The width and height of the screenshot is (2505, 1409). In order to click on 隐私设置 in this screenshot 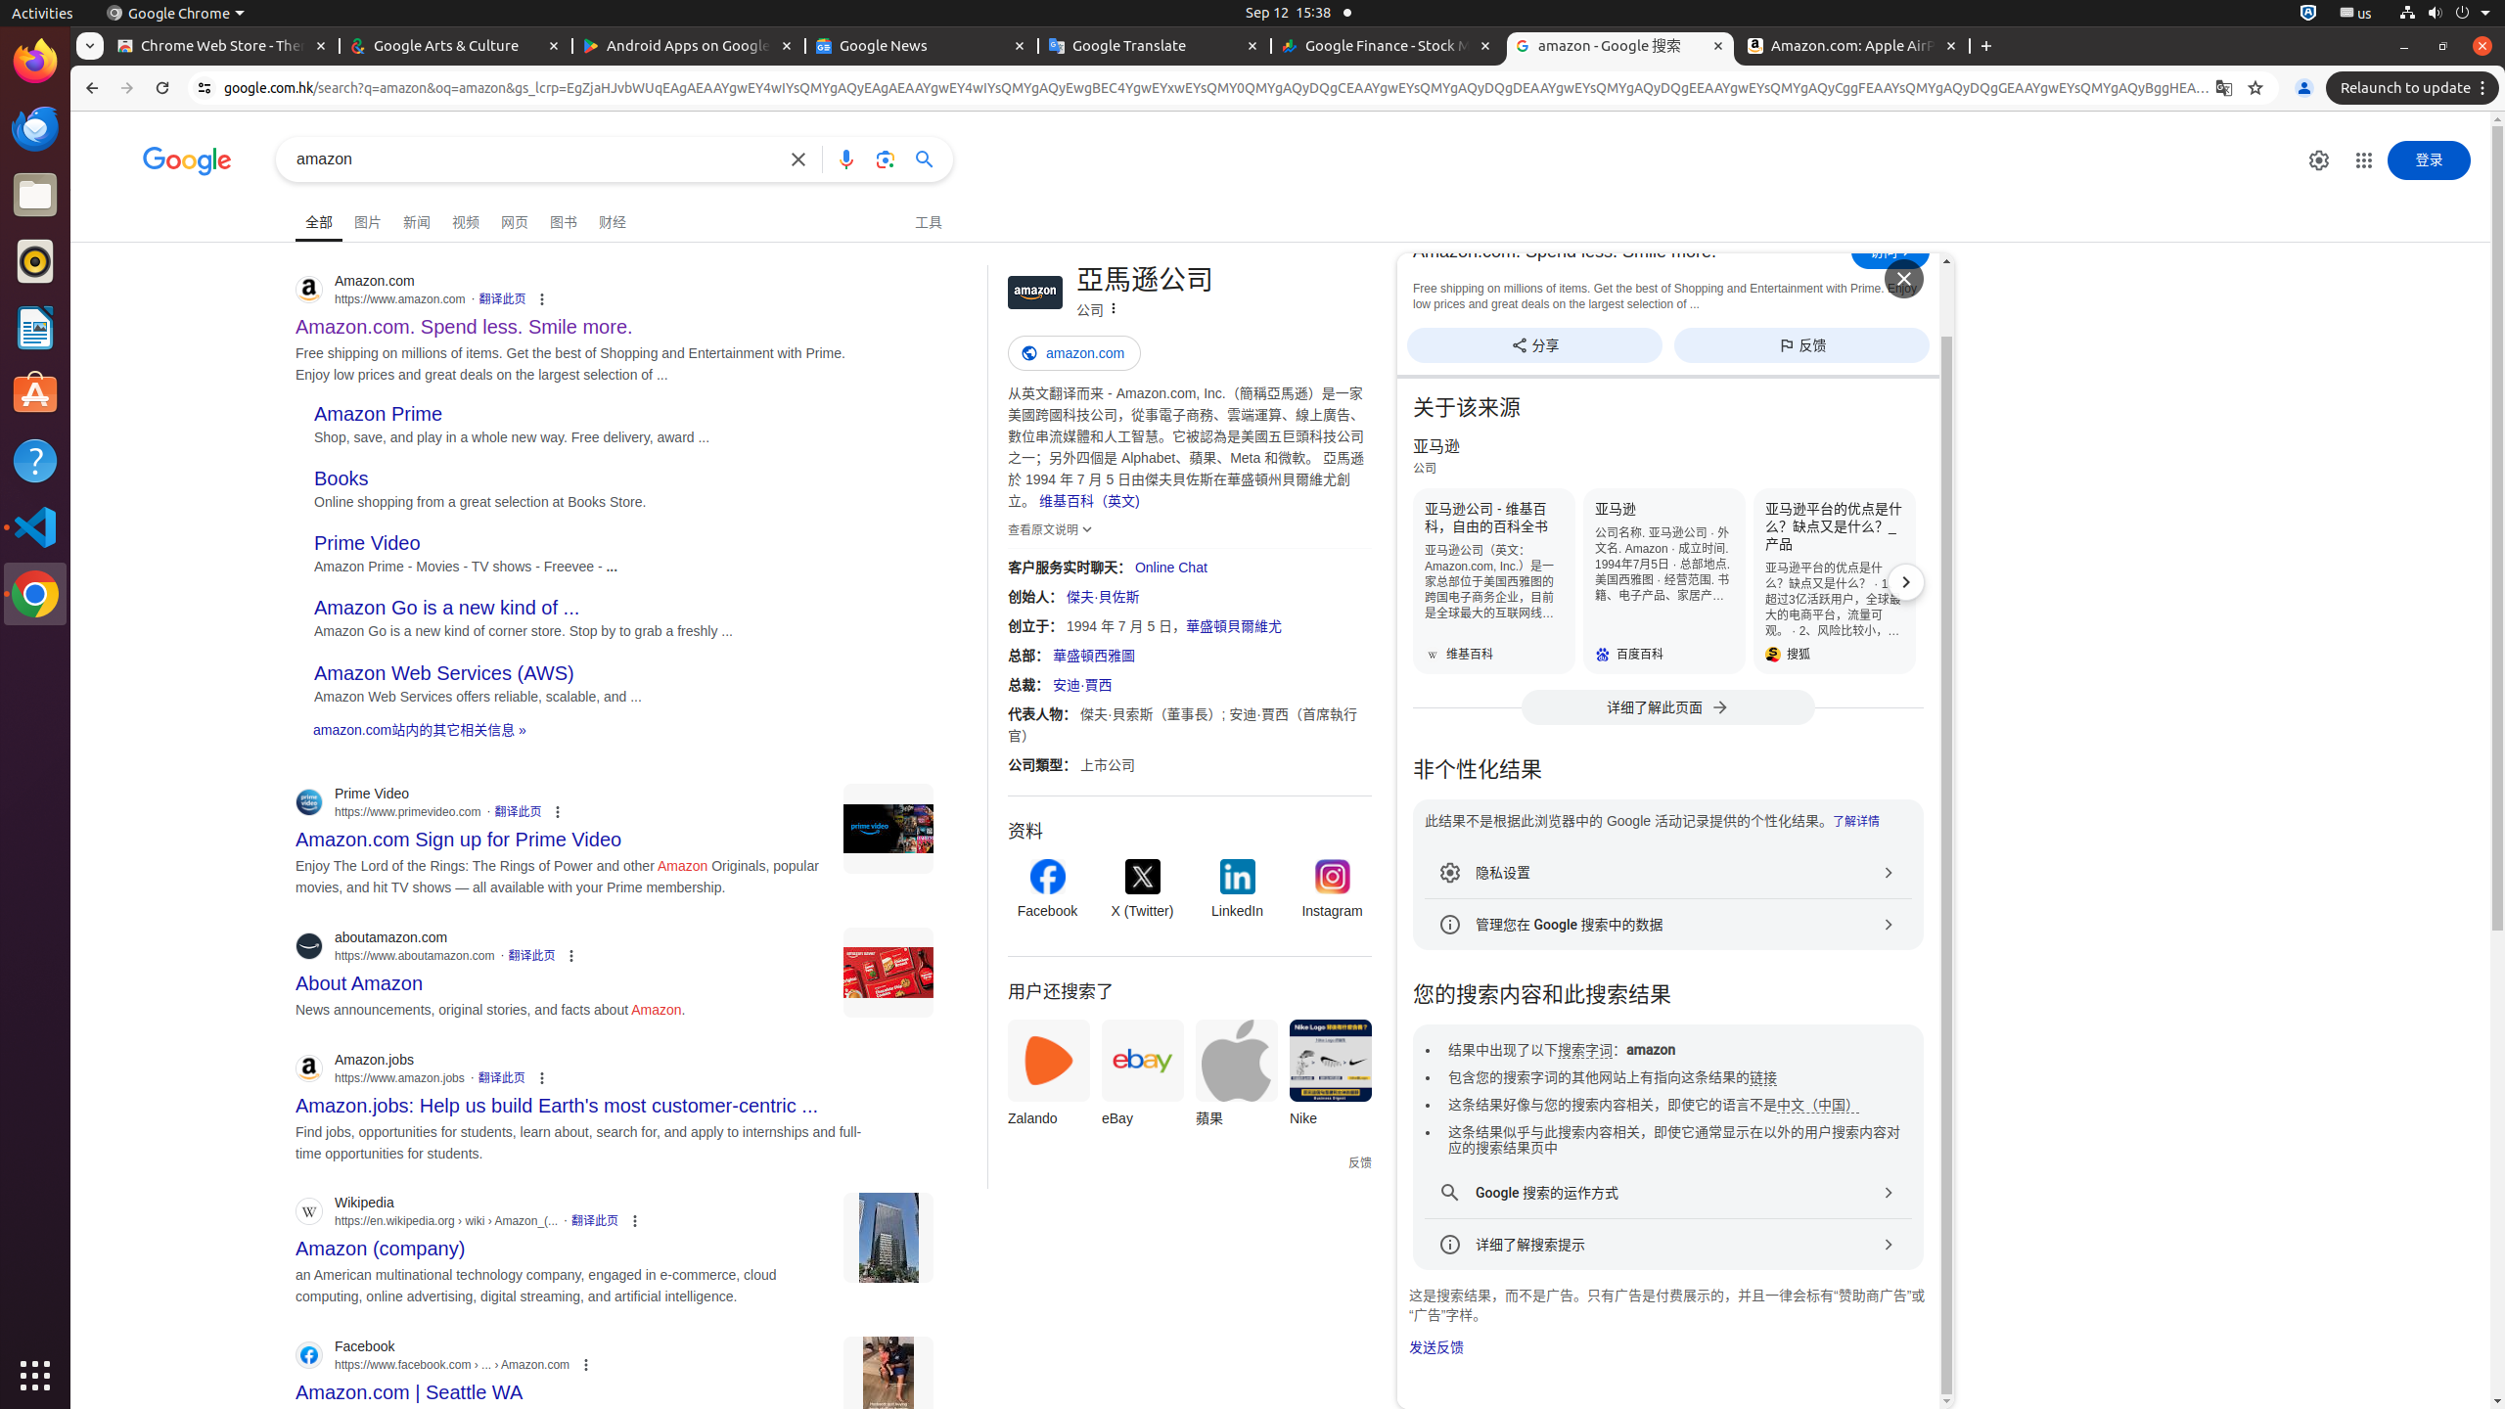, I will do `click(1668, 873)`.